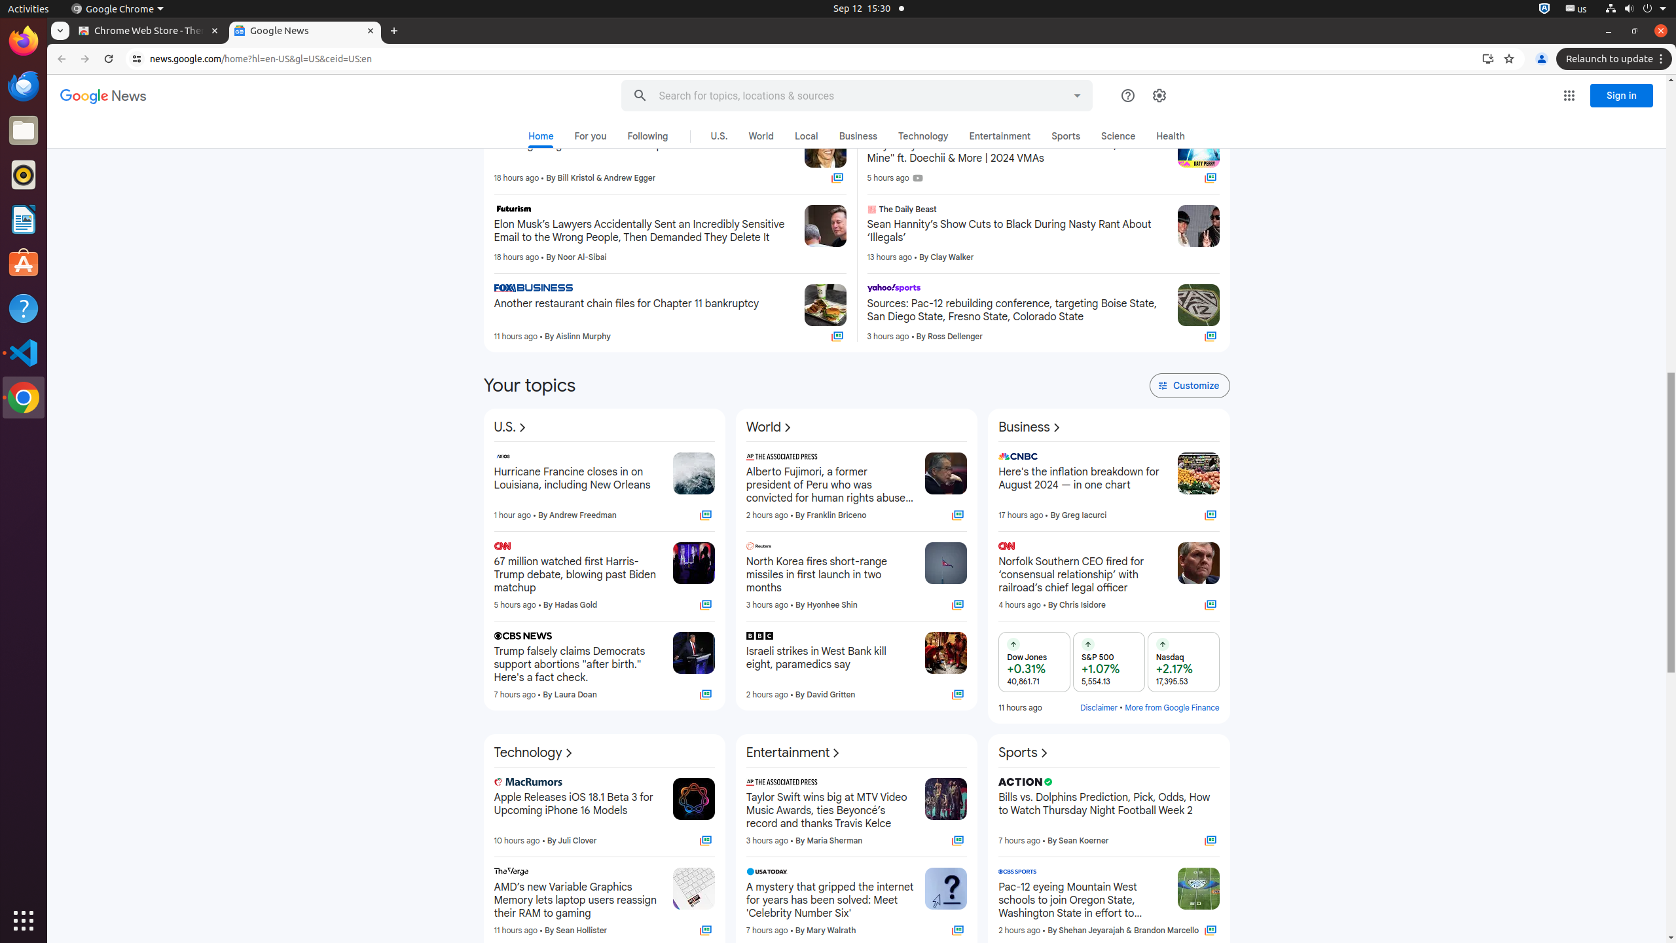 This screenshot has width=1676, height=943. What do you see at coordinates (1199, 85) in the screenshot?
I see `Sign in` at bounding box center [1199, 85].